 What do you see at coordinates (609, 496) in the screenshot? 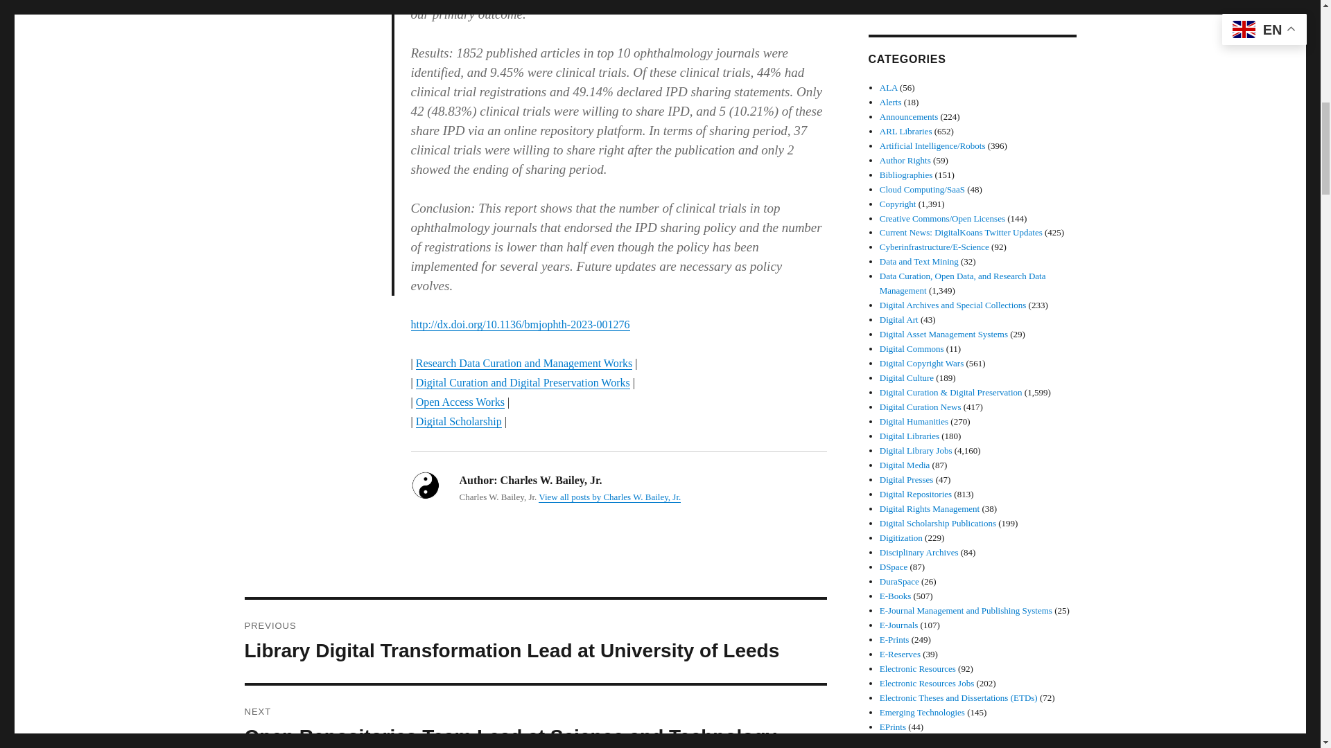
I see `View all posts by Charles W. Bailey, Jr.` at bounding box center [609, 496].